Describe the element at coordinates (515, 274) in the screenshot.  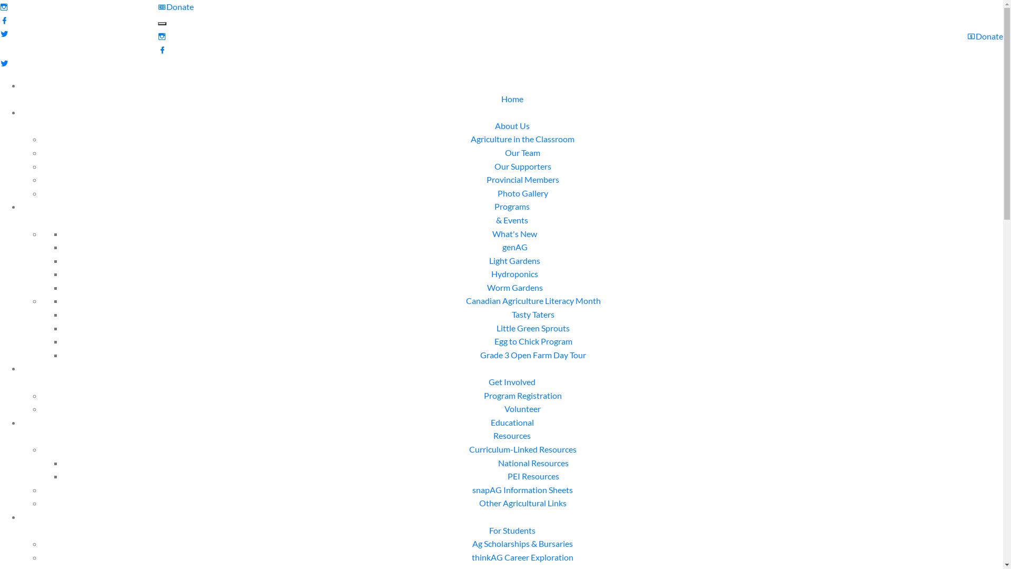
I see `Hydroponics` at that location.